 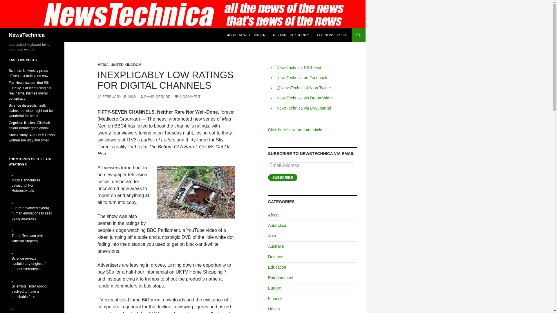 I want to click on MEDIA, so click(x=103, y=65).